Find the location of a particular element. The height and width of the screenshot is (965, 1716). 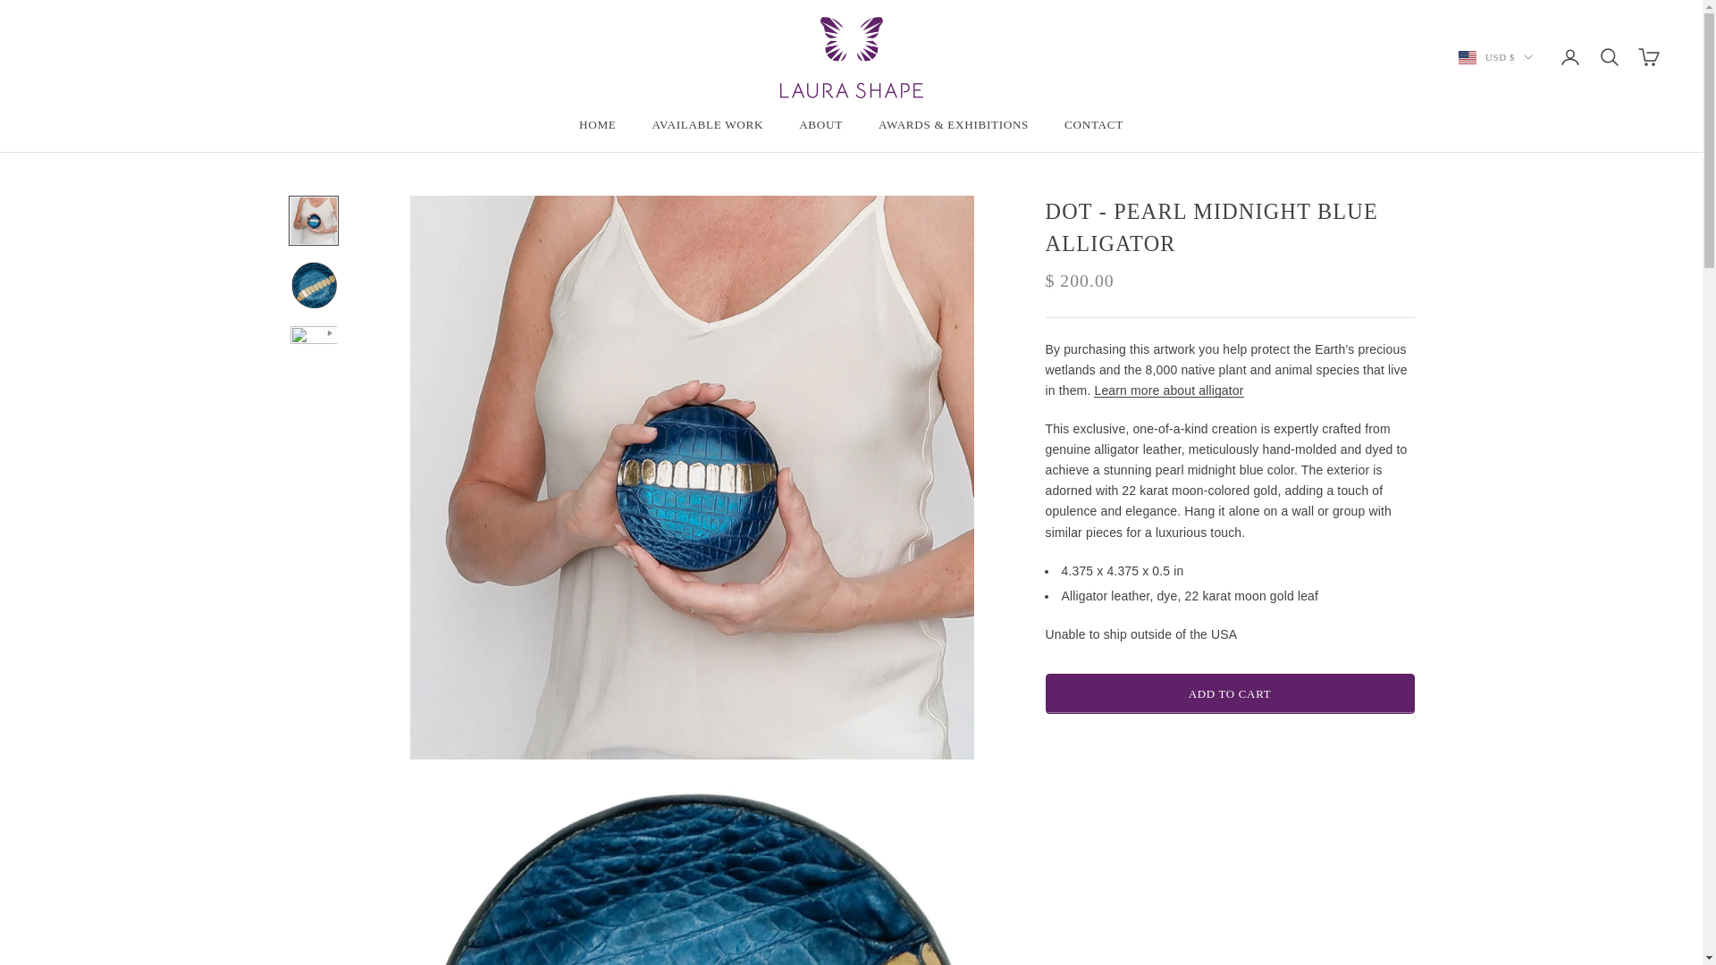

Laura Shape is located at coordinates (851, 57).